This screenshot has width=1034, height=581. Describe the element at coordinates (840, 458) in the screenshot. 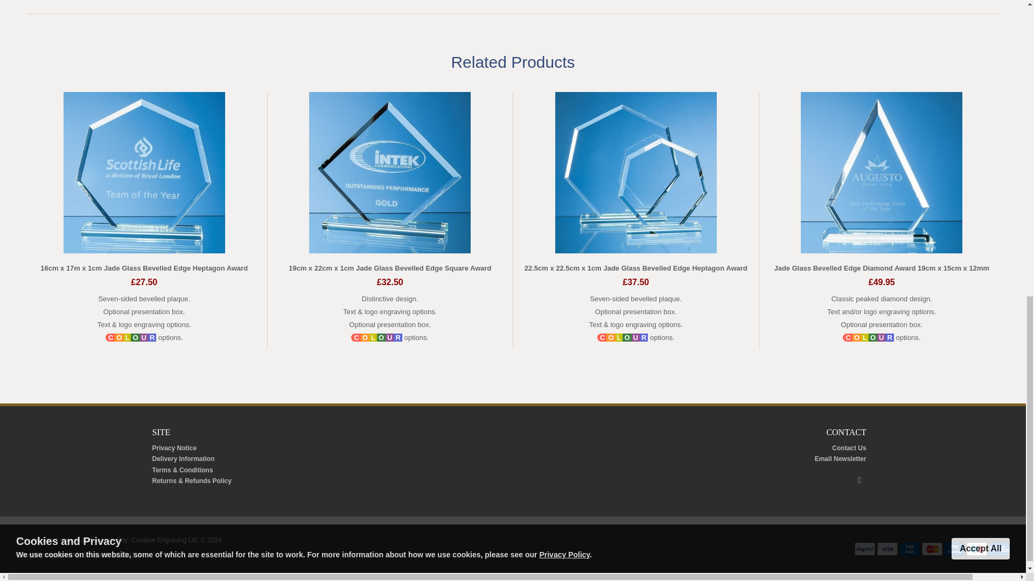

I see `Email Newsletter` at that location.